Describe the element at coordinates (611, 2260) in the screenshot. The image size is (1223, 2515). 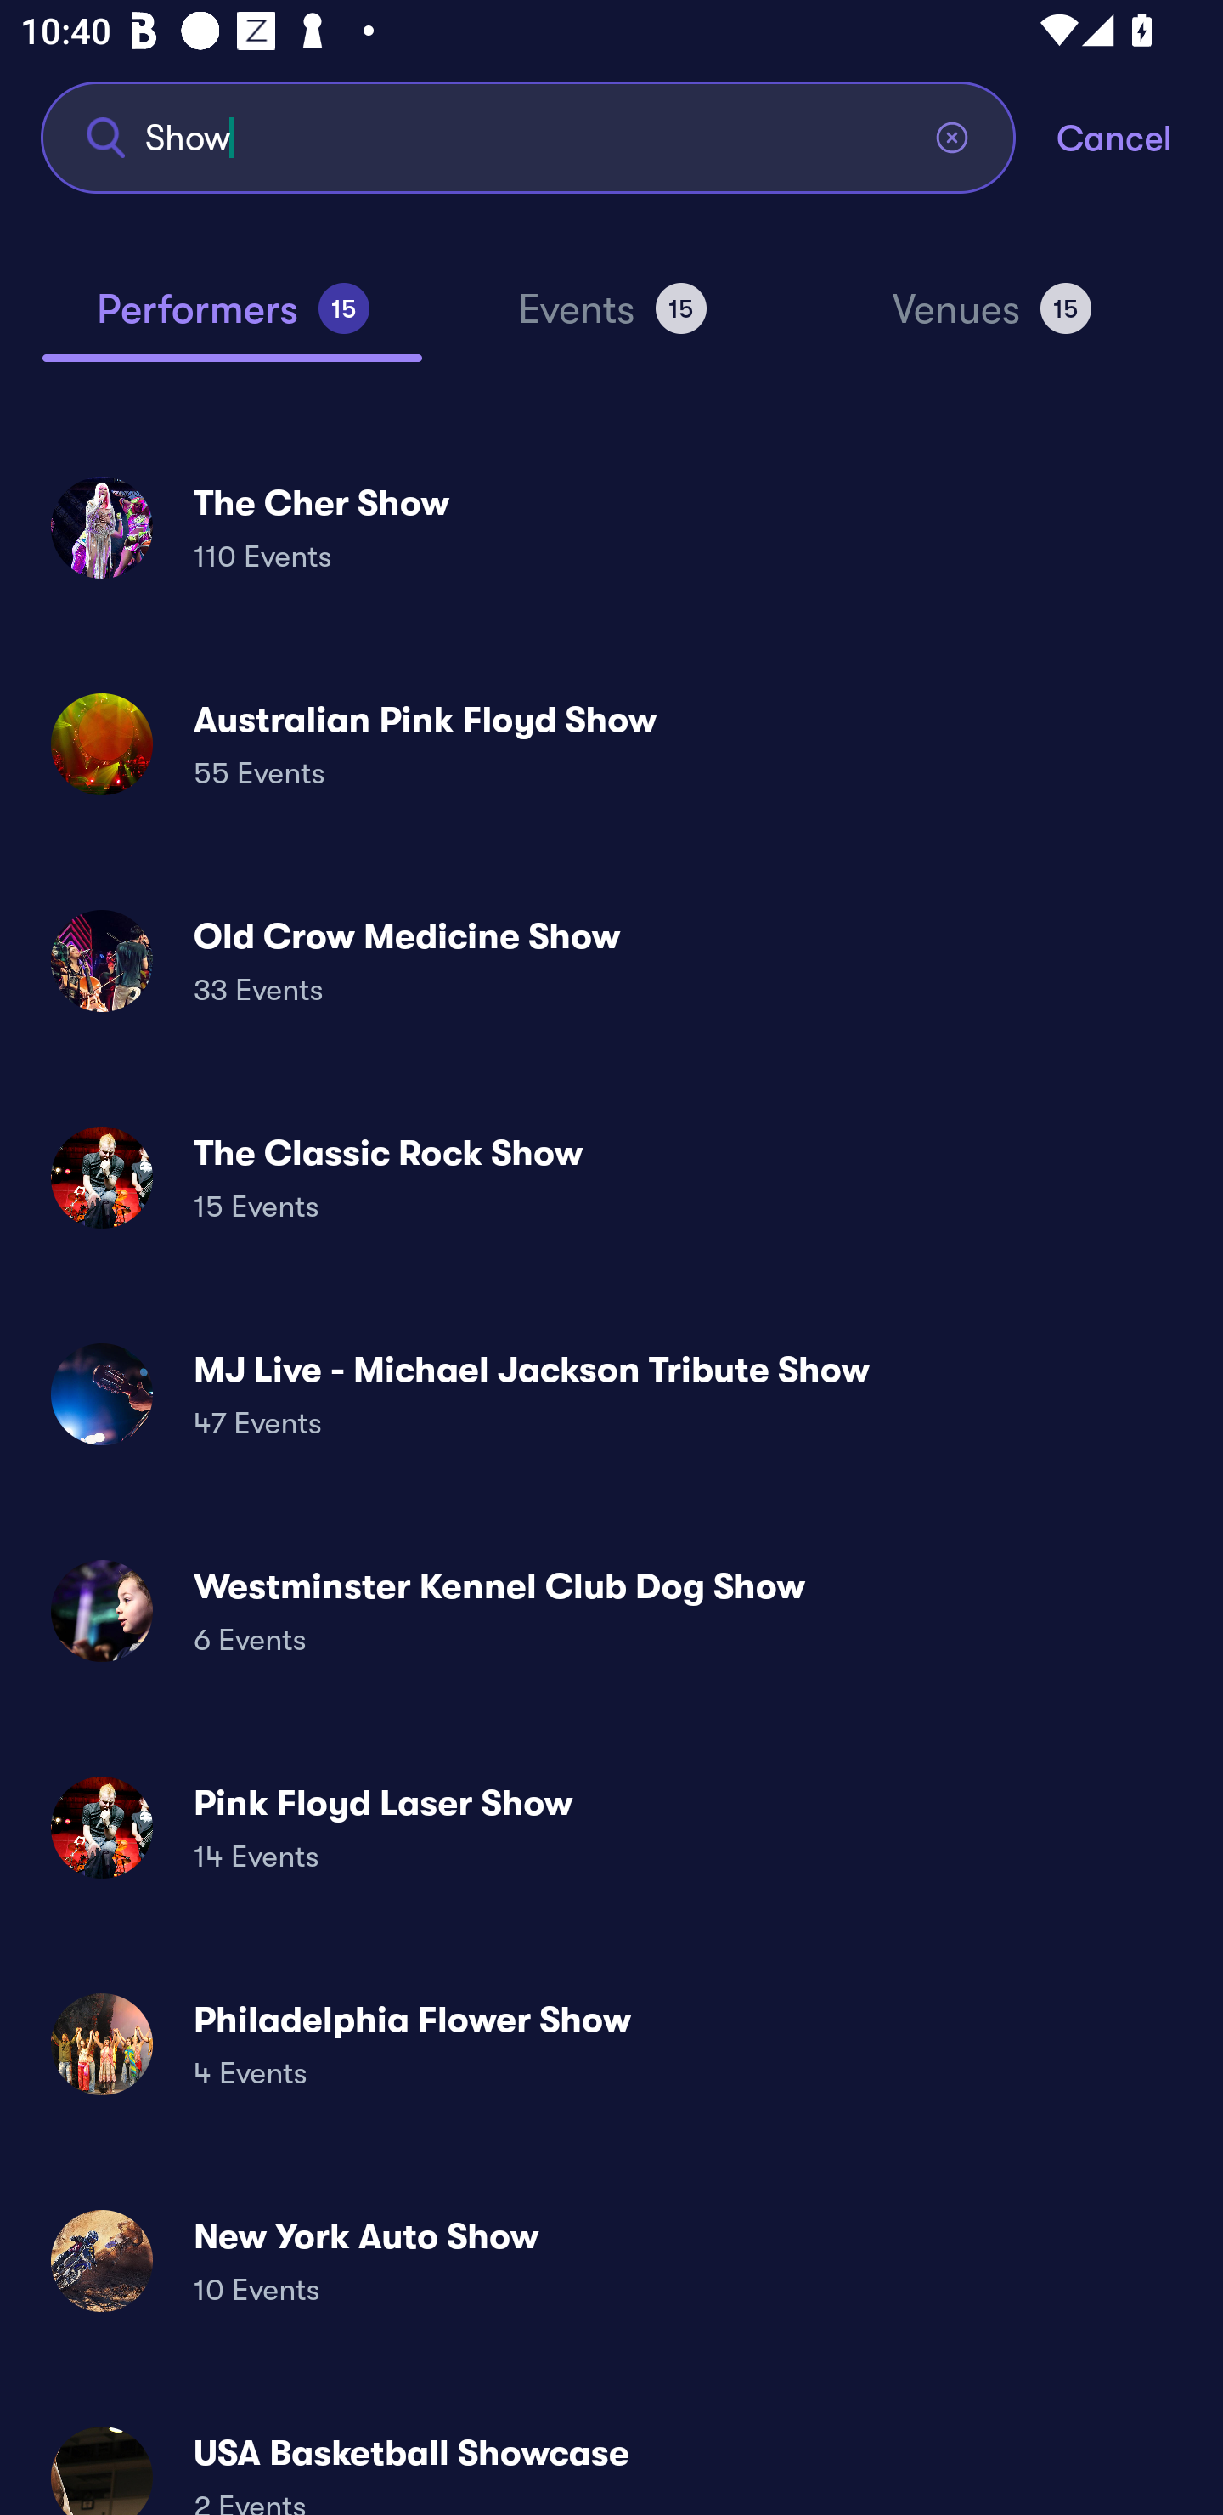
I see `New York Auto Show 10 Events` at that location.